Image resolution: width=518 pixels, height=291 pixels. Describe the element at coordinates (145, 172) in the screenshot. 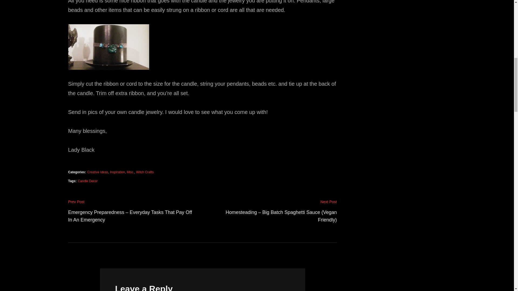

I see `Witch Crafts` at that location.